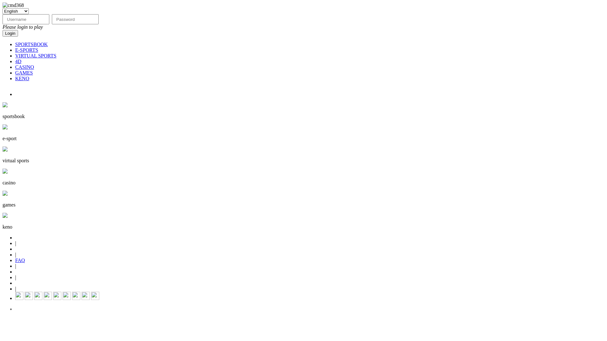 The image size is (607, 341). Describe the element at coordinates (20, 260) in the screenshot. I see `FAQ` at that location.